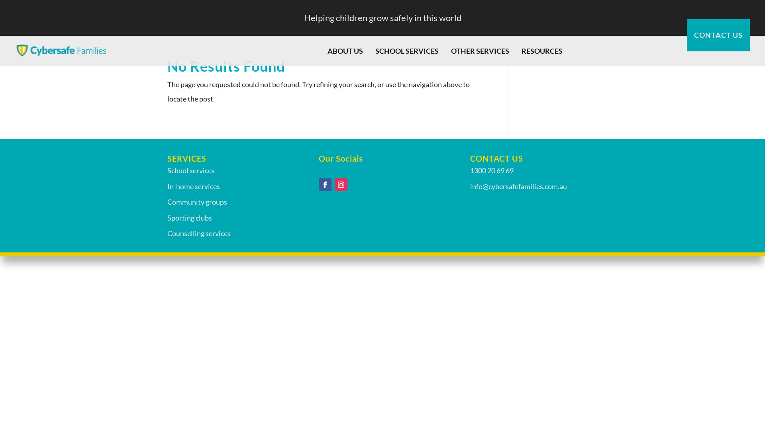 This screenshot has width=765, height=430. Describe the element at coordinates (197, 202) in the screenshot. I see `Community groups` at that location.